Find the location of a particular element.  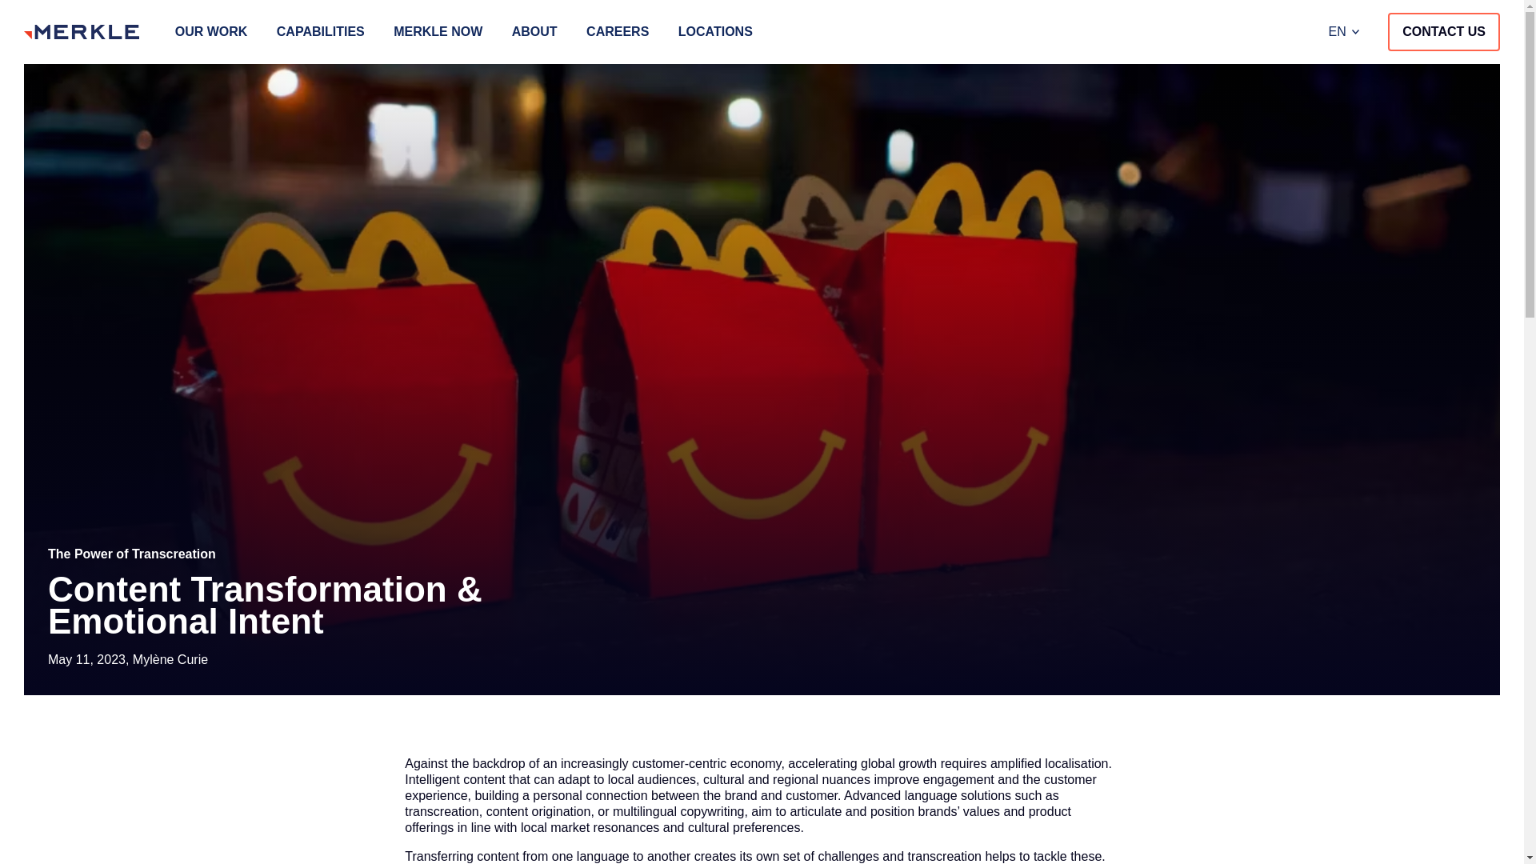

LOCATIONS is located at coordinates (715, 32).